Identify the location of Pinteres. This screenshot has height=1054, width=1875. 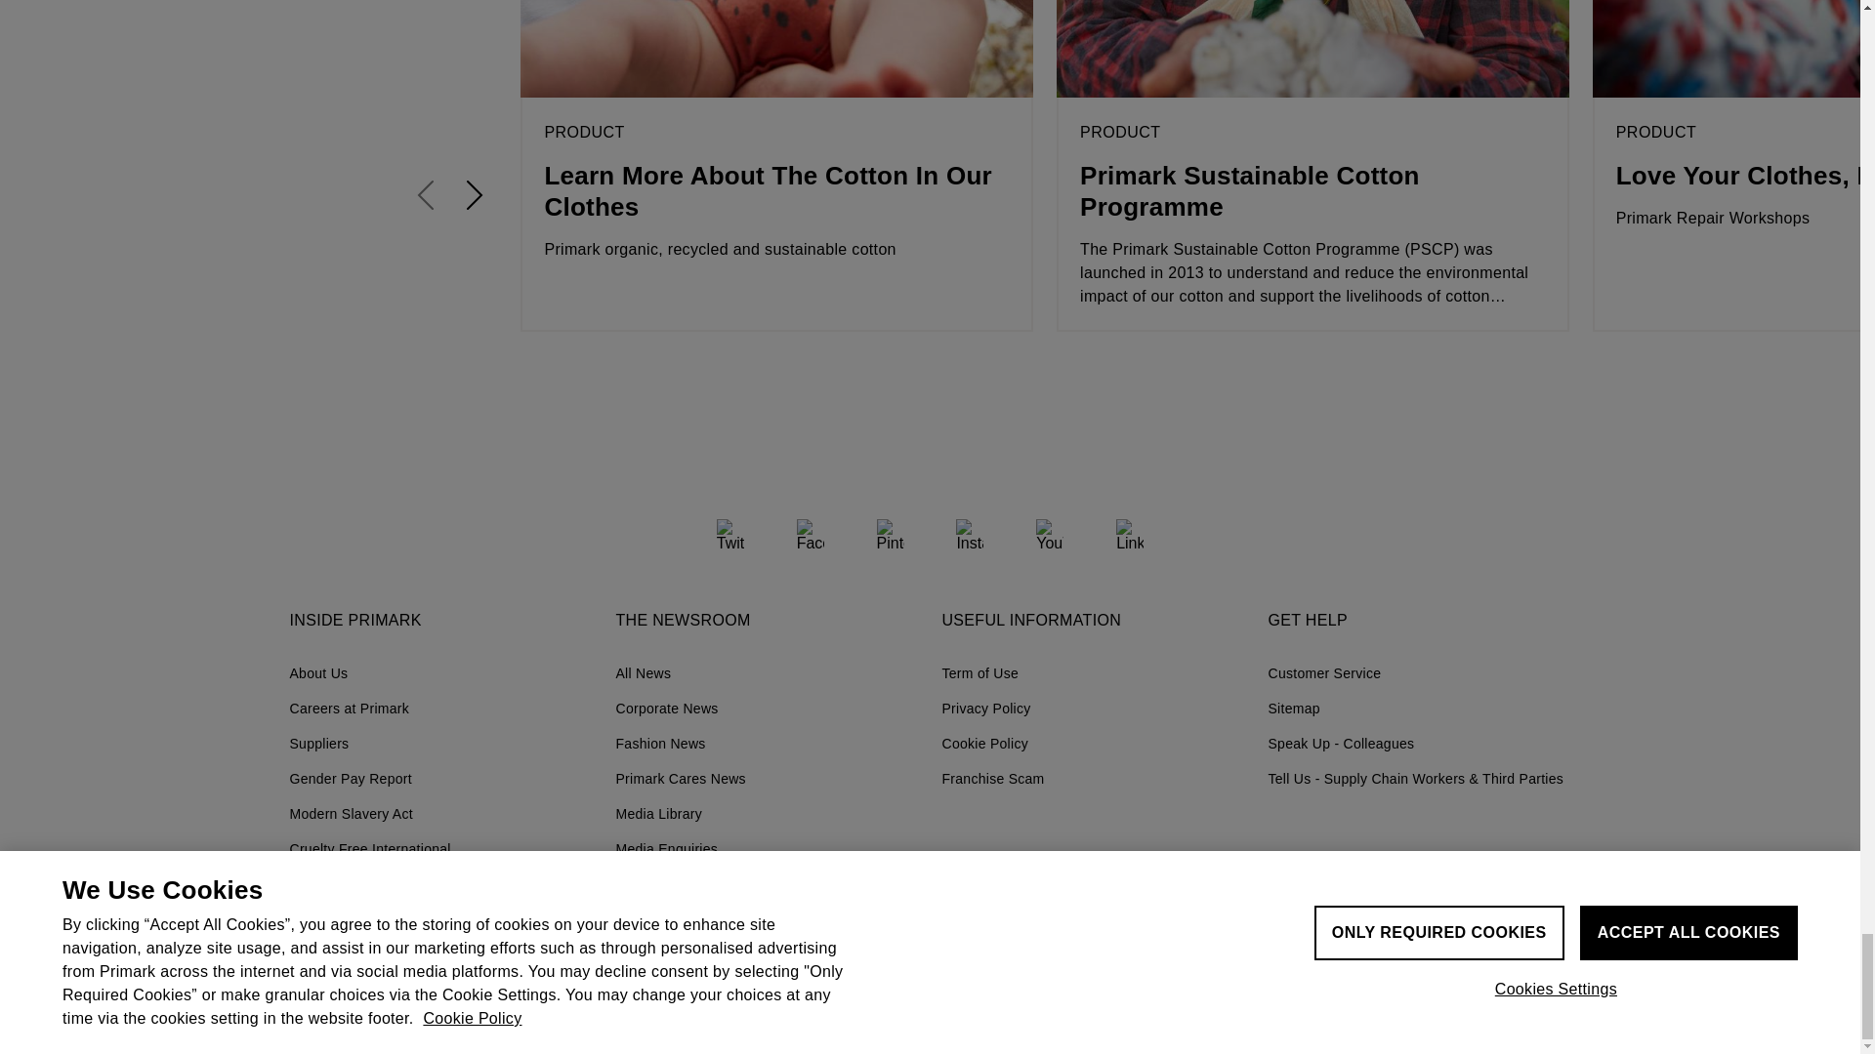
(891, 533).